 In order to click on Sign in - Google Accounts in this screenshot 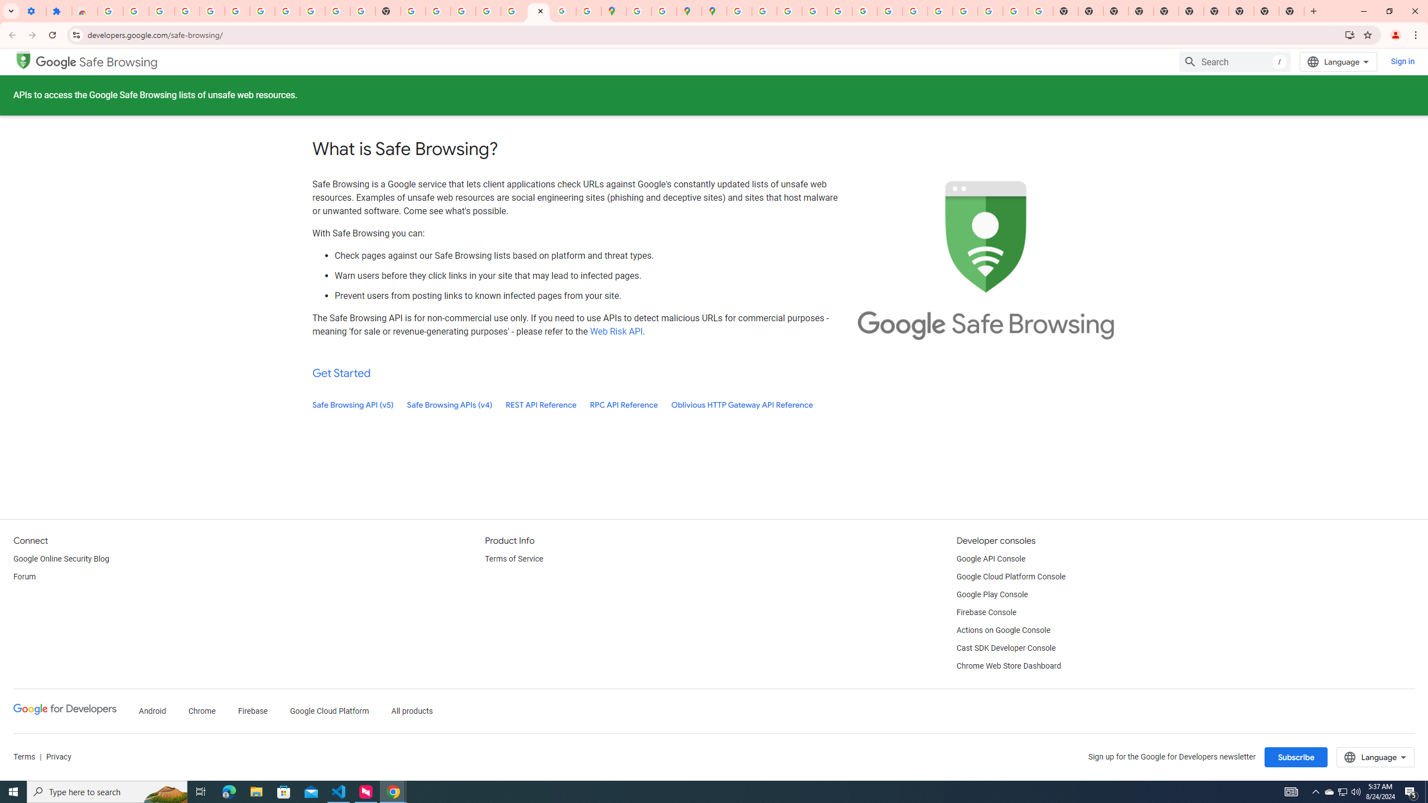, I will do `click(488, 11)`.